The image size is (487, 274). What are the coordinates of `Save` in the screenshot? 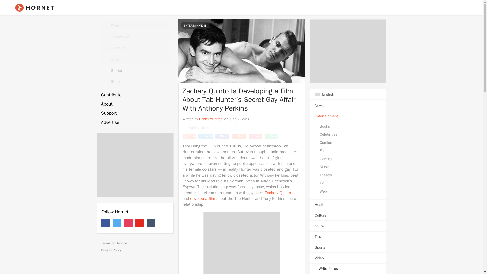 It's located at (255, 136).